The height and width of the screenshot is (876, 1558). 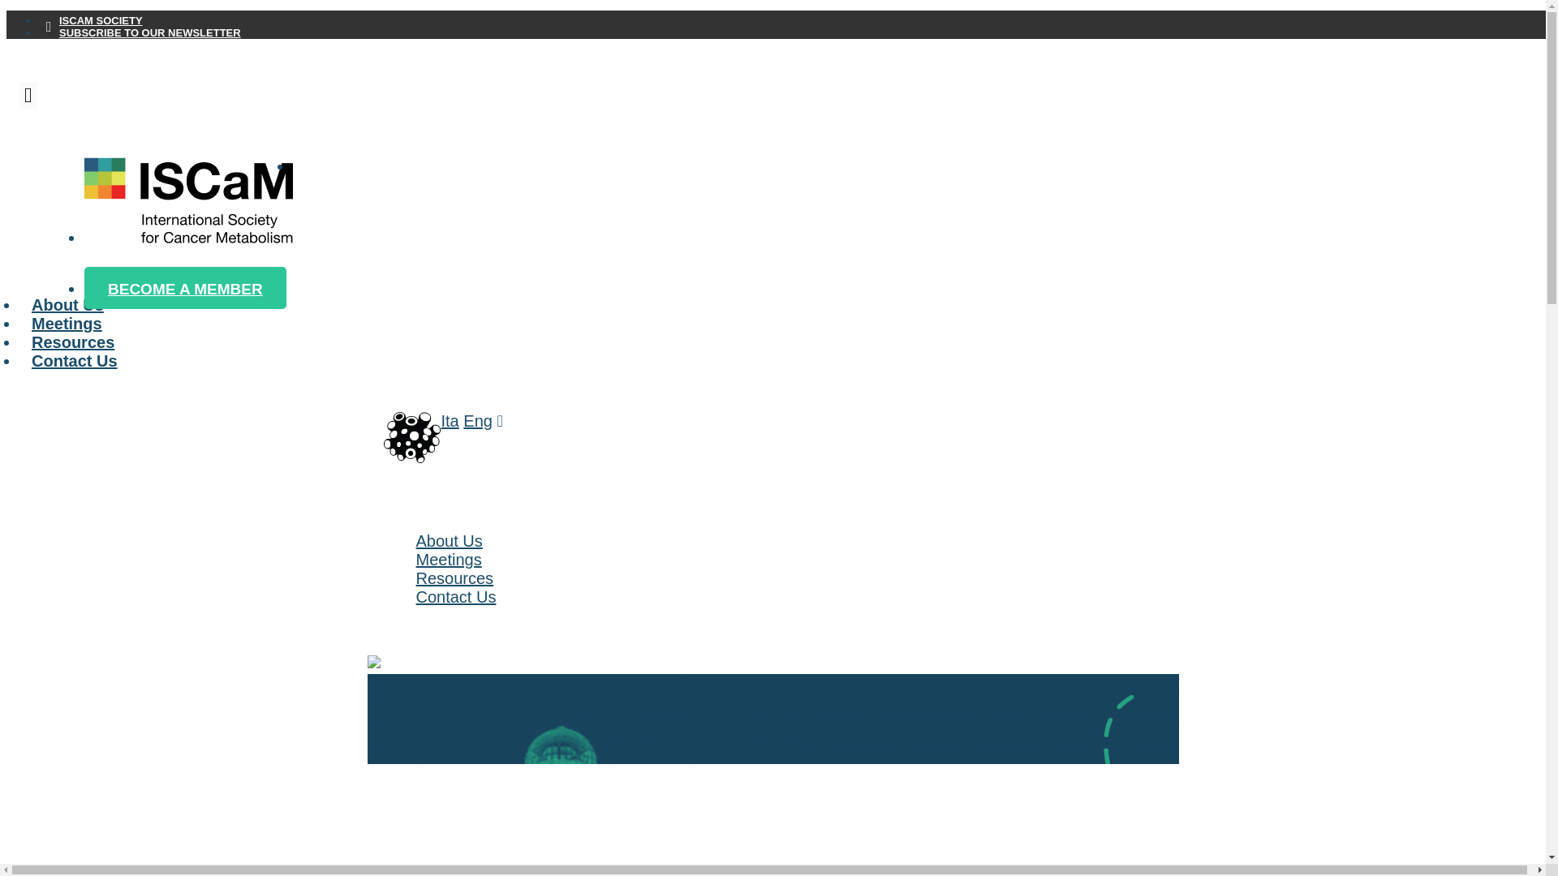 What do you see at coordinates (477, 420) in the screenshot?
I see `Eng` at bounding box center [477, 420].